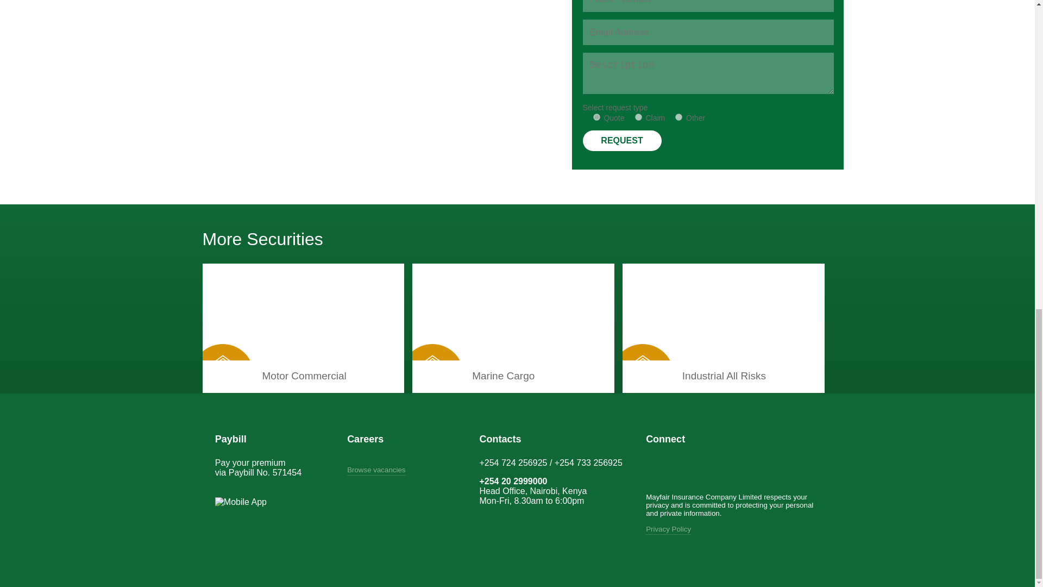 The height and width of the screenshot is (587, 1043). I want to click on Quote, so click(596, 117).